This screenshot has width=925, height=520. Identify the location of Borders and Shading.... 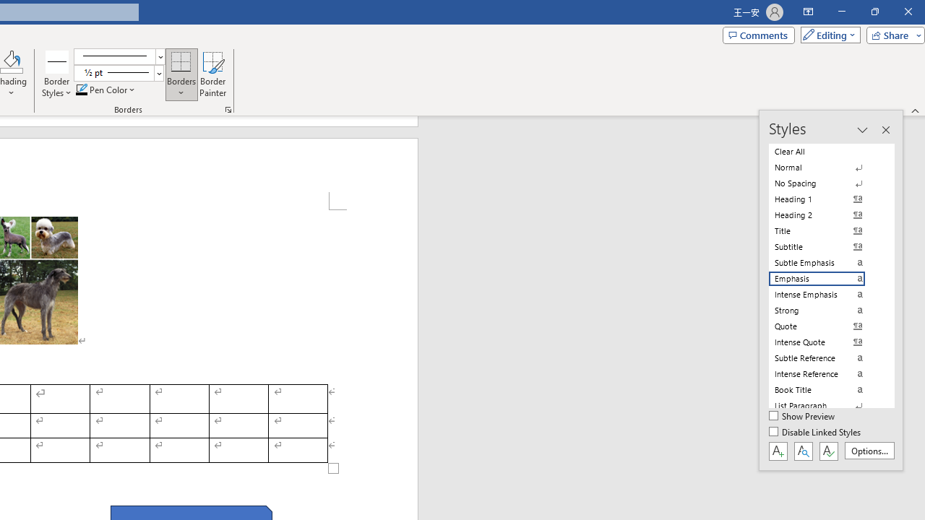
(228, 110).